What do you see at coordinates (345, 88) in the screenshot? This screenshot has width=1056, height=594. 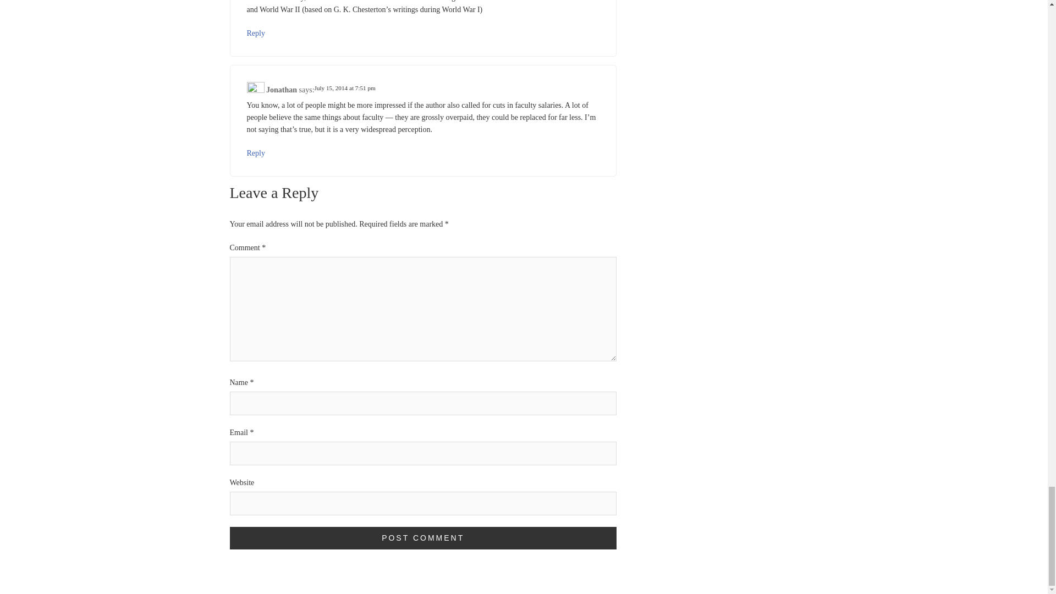 I see `July 15, 2014 at 7:51 pm` at bounding box center [345, 88].